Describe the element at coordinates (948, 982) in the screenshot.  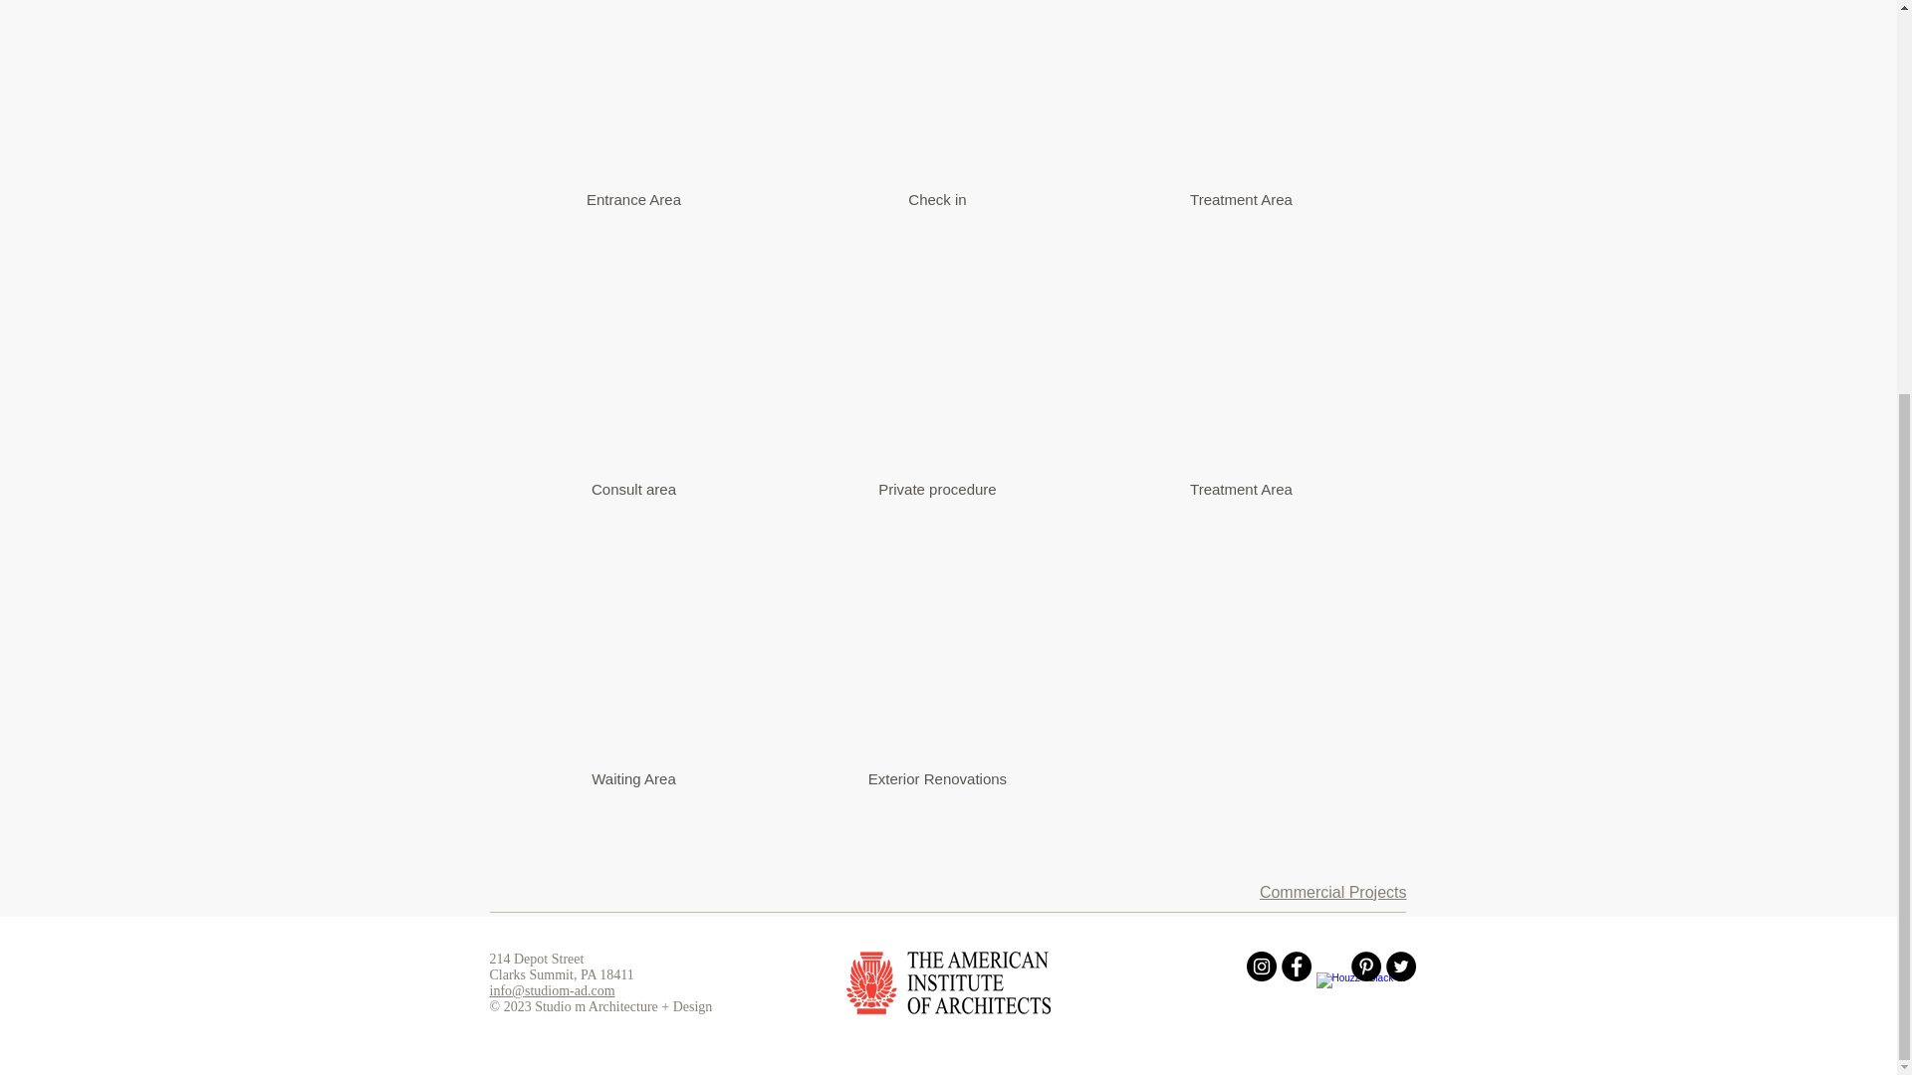
I see `AIA` at that location.